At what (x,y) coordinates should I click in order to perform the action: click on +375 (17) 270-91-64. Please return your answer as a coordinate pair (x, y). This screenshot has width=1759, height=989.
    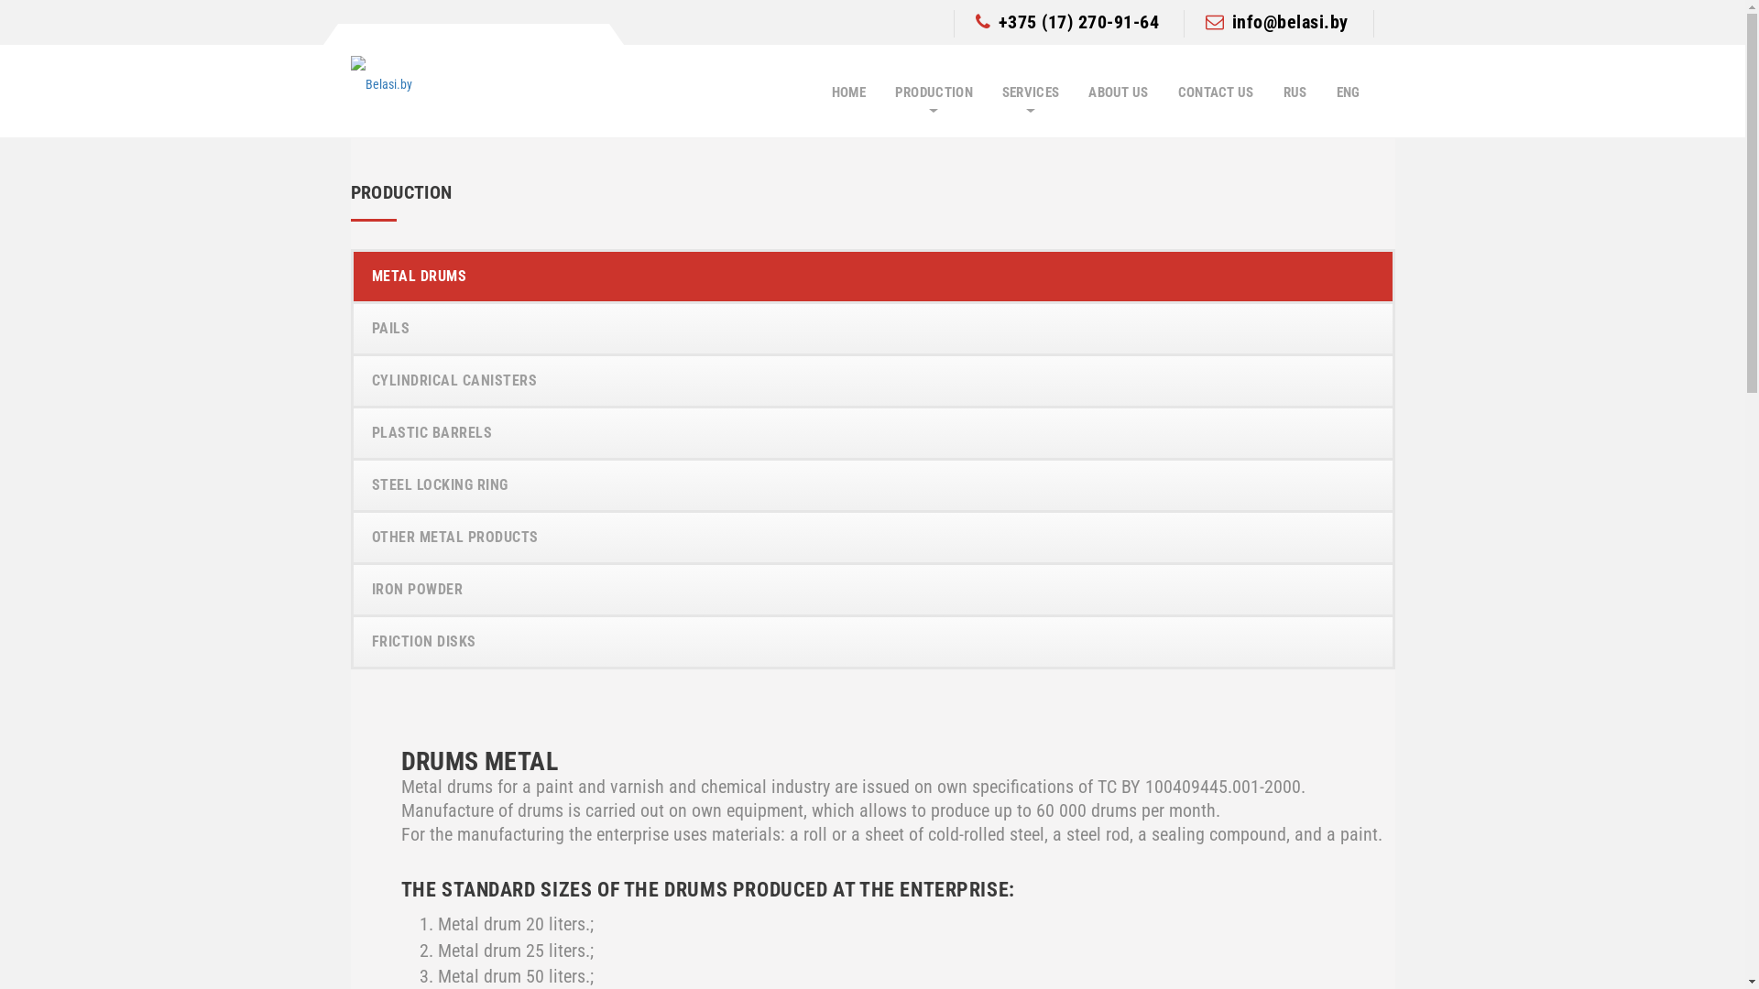
    Looking at the image, I should click on (1067, 22).